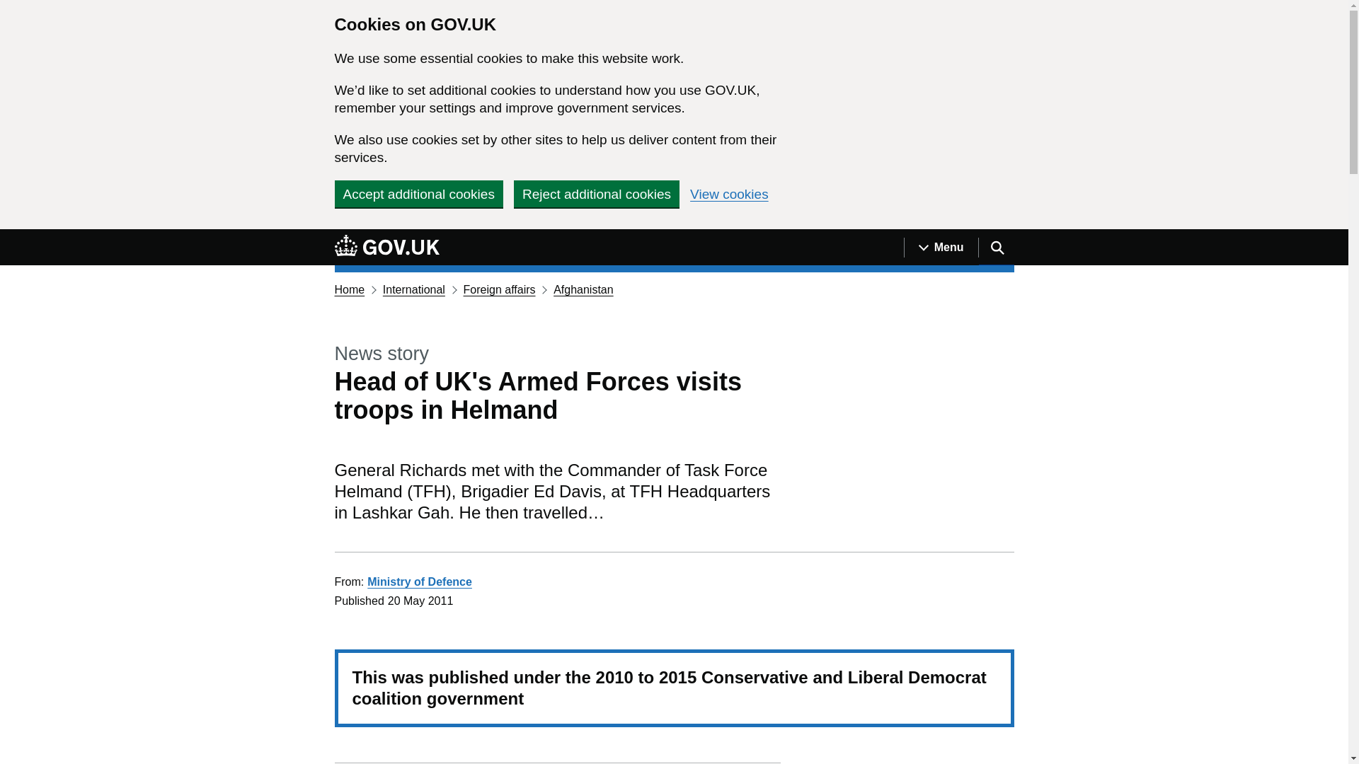 This screenshot has width=1359, height=764. Describe the element at coordinates (419, 581) in the screenshot. I see `Ministry of Defence` at that location.